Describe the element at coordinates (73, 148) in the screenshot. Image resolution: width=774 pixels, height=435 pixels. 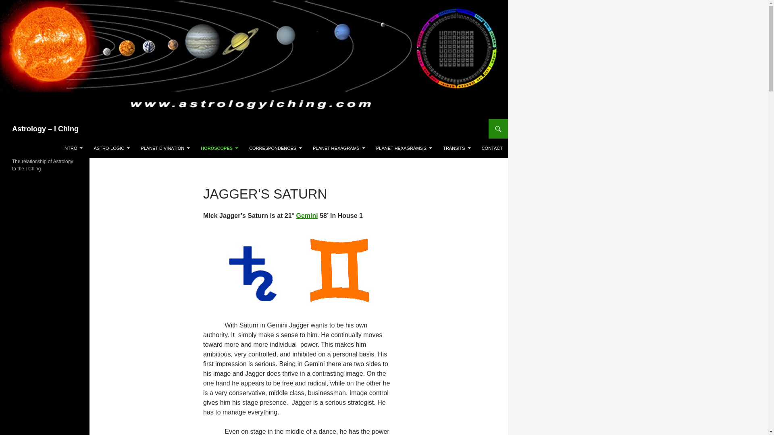
I see `INTRO` at that location.